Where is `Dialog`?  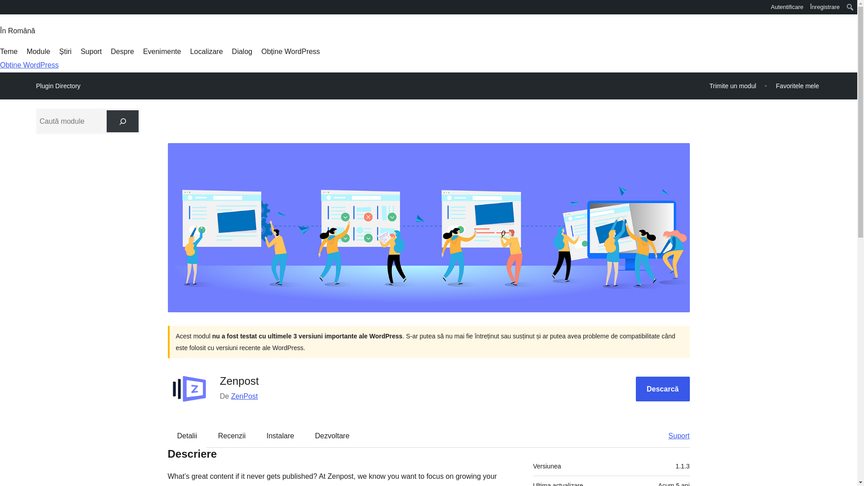
Dialog is located at coordinates (242, 51).